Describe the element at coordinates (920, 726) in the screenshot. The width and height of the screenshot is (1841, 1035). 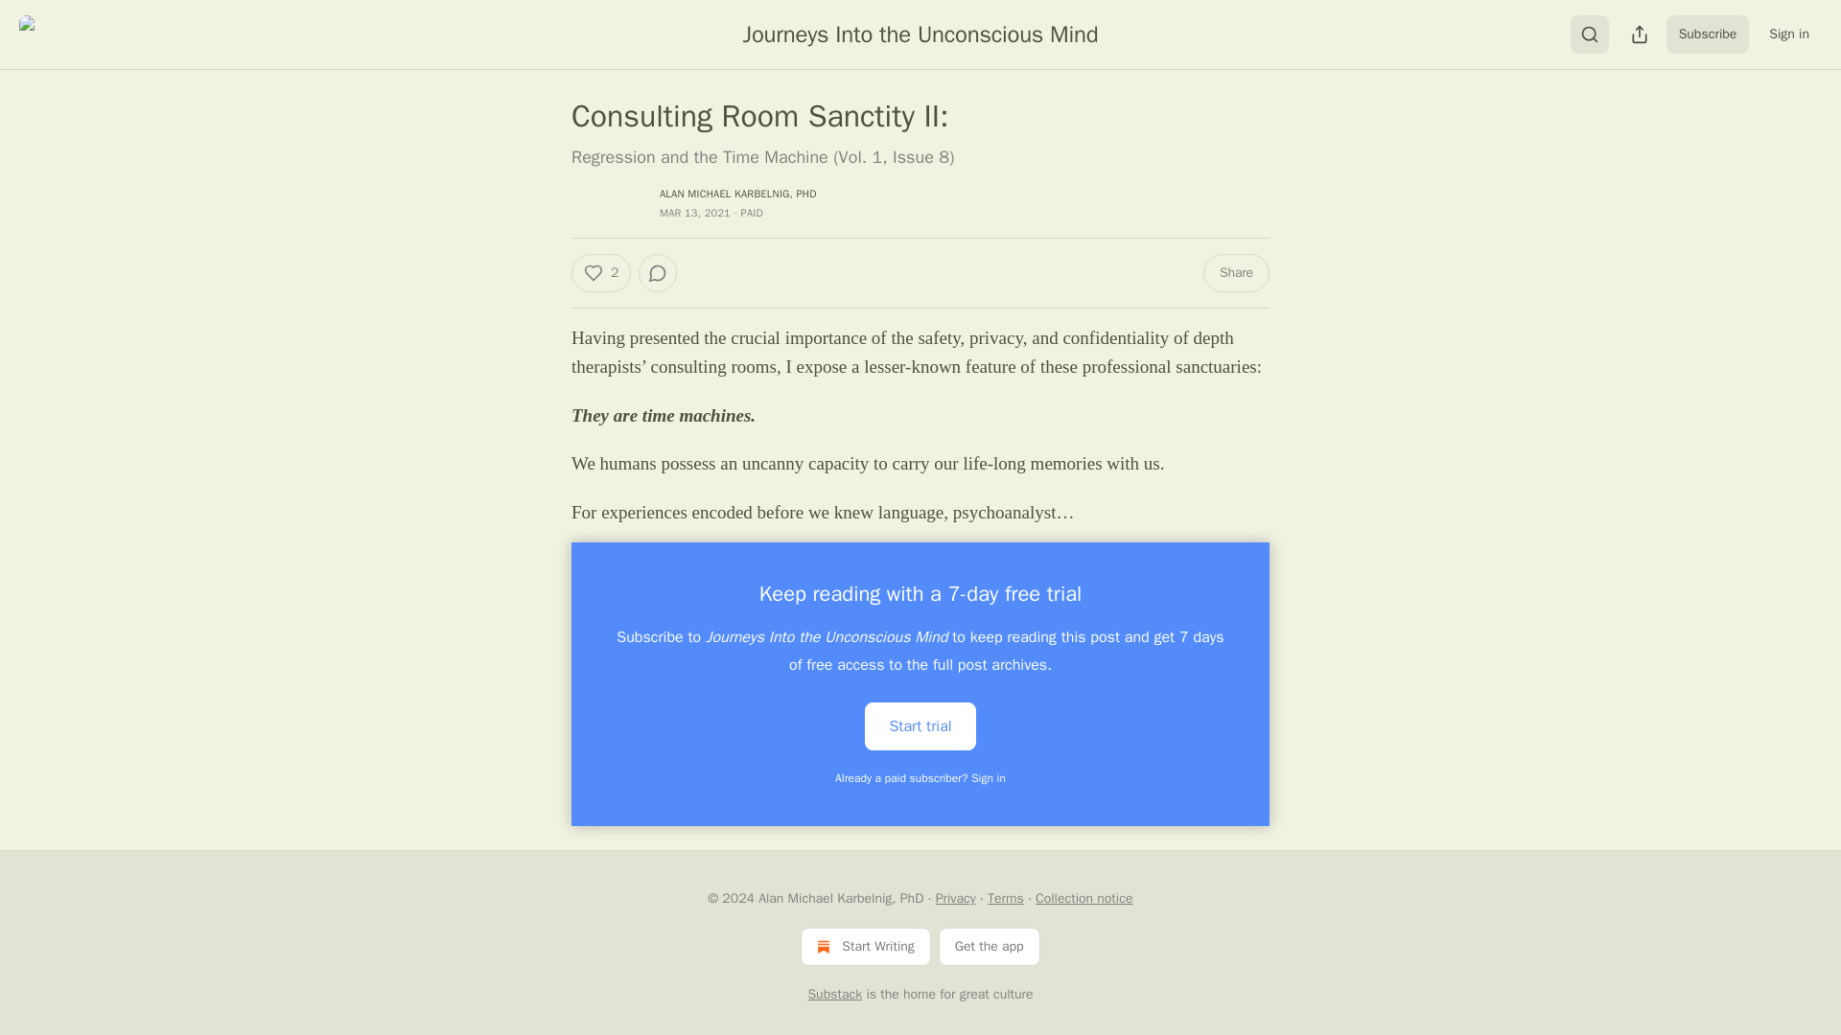
I see `Start trial` at that location.